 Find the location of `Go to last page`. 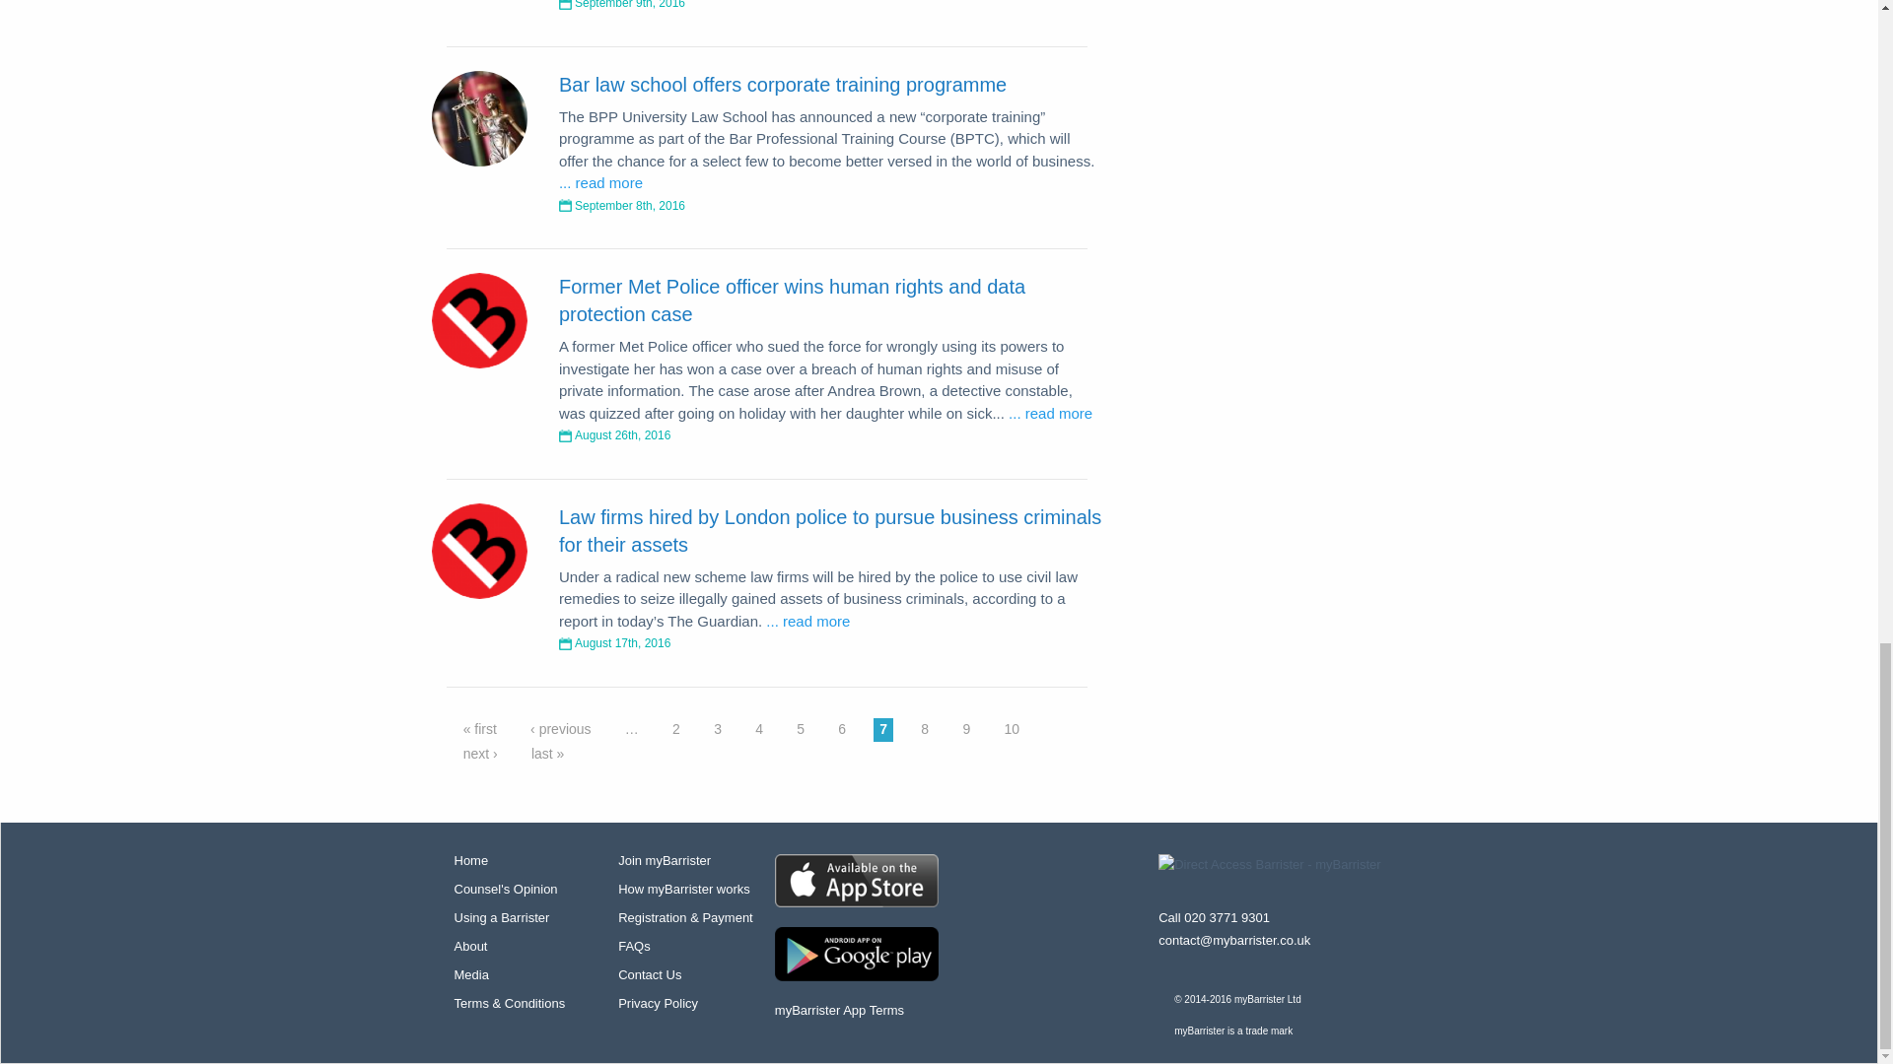

Go to last page is located at coordinates (548, 753).